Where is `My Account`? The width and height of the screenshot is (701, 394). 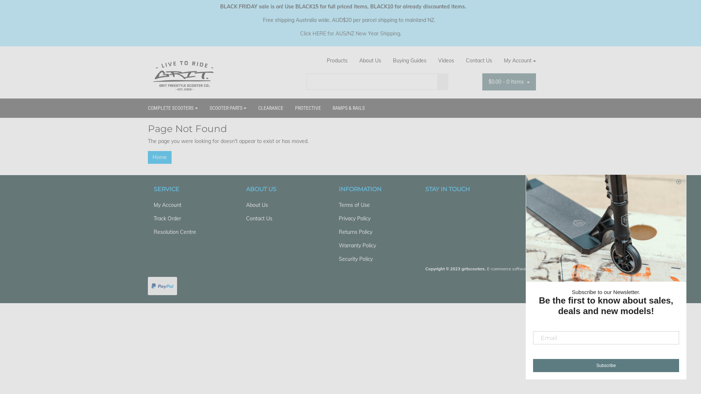
My Account is located at coordinates (517, 61).